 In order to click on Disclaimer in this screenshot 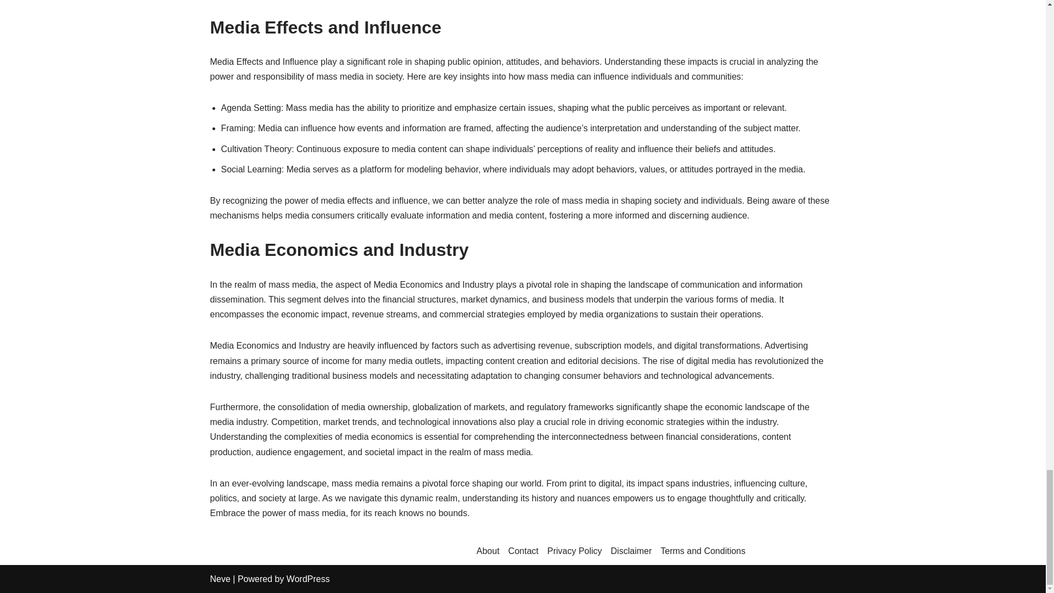, I will do `click(631, 551)`.